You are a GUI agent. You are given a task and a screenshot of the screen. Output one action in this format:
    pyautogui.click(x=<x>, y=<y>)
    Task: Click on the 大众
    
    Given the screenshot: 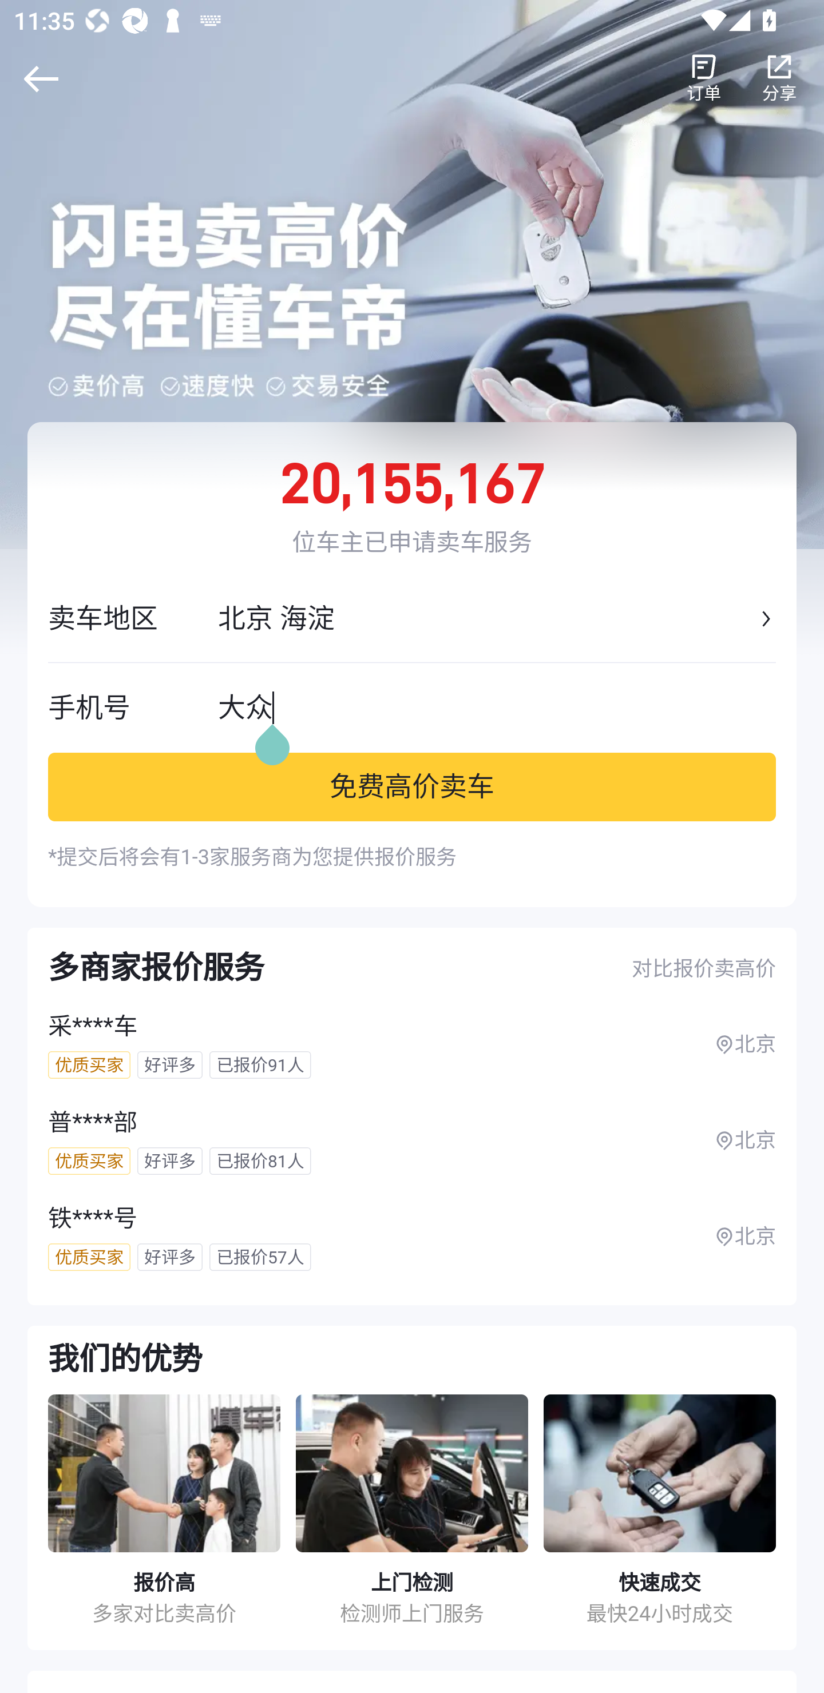 What is the action you would take?
    pyautogui.click(x=497, y=707)
    